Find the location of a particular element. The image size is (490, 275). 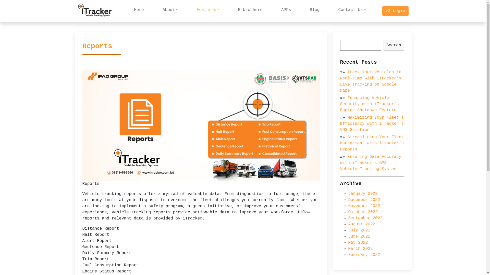

May 2022 is located at coordinates (358, 243).